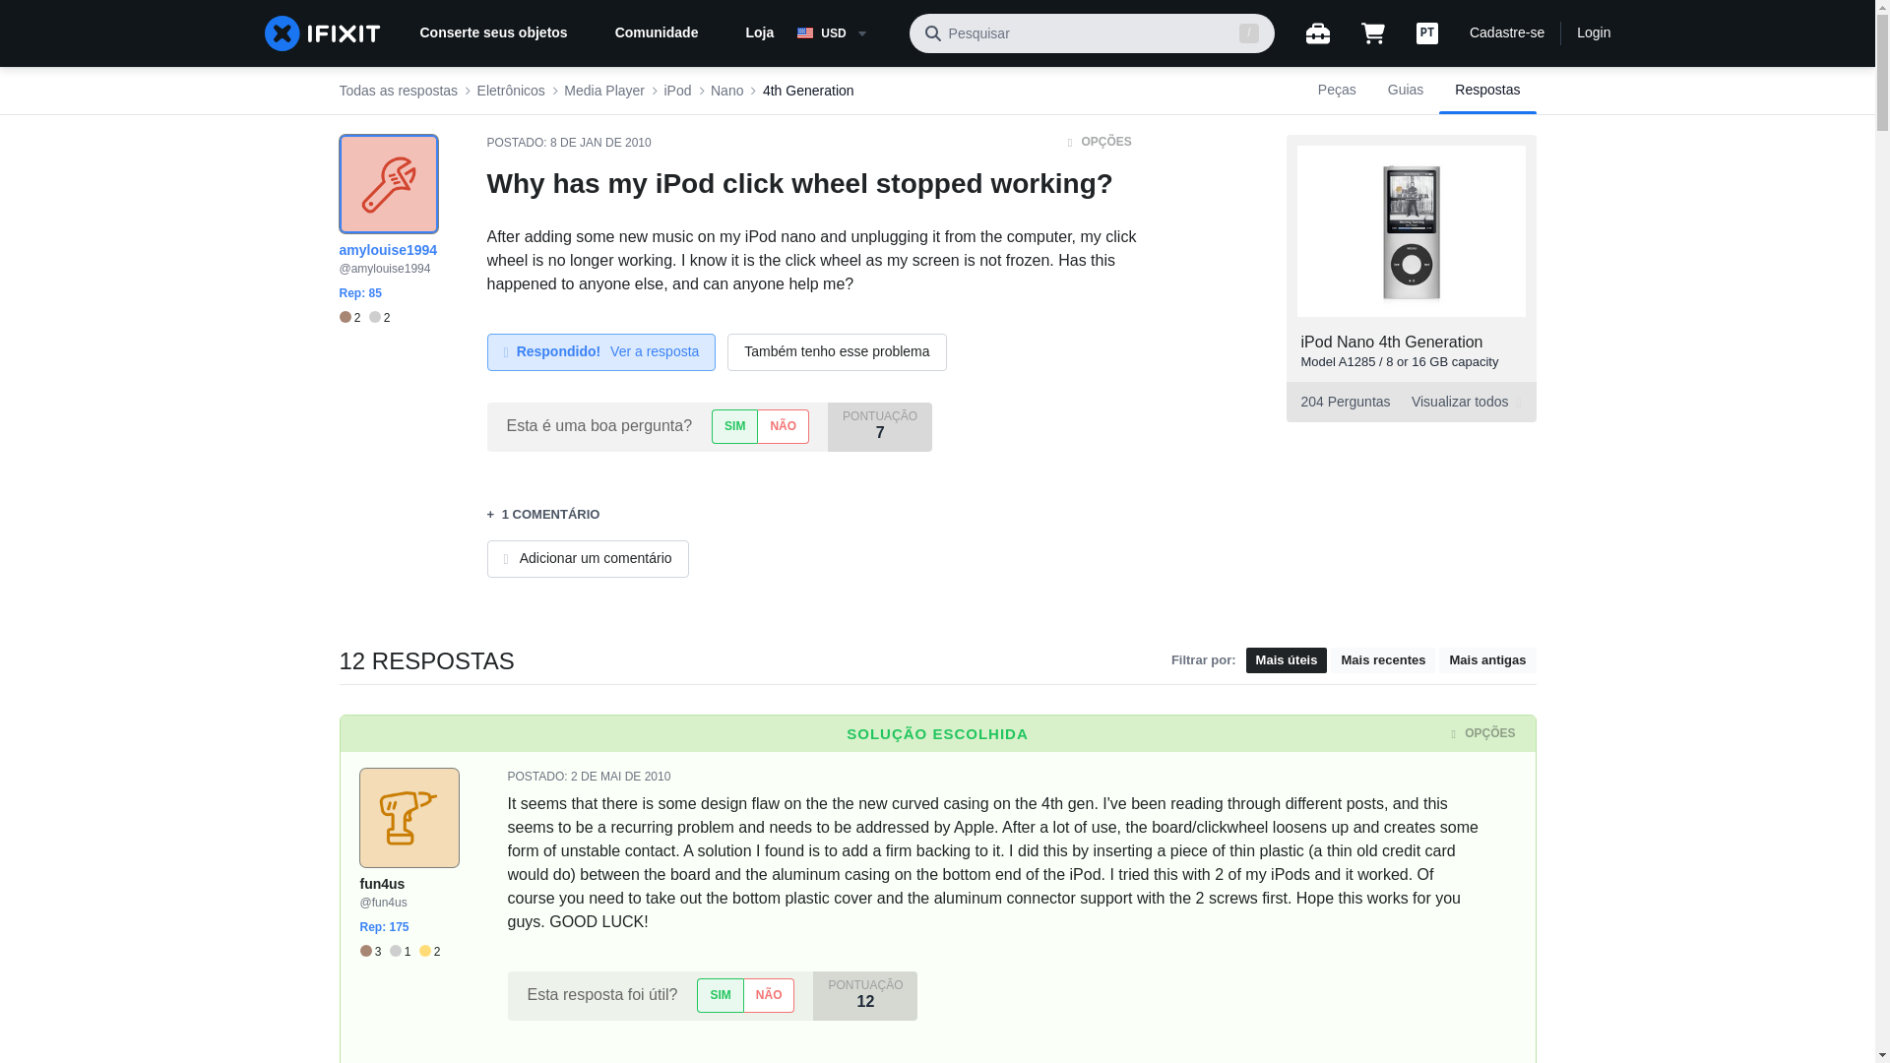  What do you see at coordinates (1392, 343) in the screenshot?
I see `iPod Nano 4th Generation` at bounding box center [1392, 343].